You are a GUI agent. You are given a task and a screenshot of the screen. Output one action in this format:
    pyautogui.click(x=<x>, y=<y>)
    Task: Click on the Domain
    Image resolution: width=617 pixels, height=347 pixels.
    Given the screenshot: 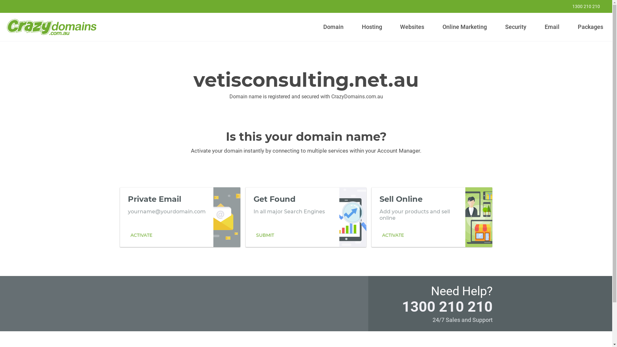 What is the action you would take?
    pyautogui.click(x=334, y=27)
    